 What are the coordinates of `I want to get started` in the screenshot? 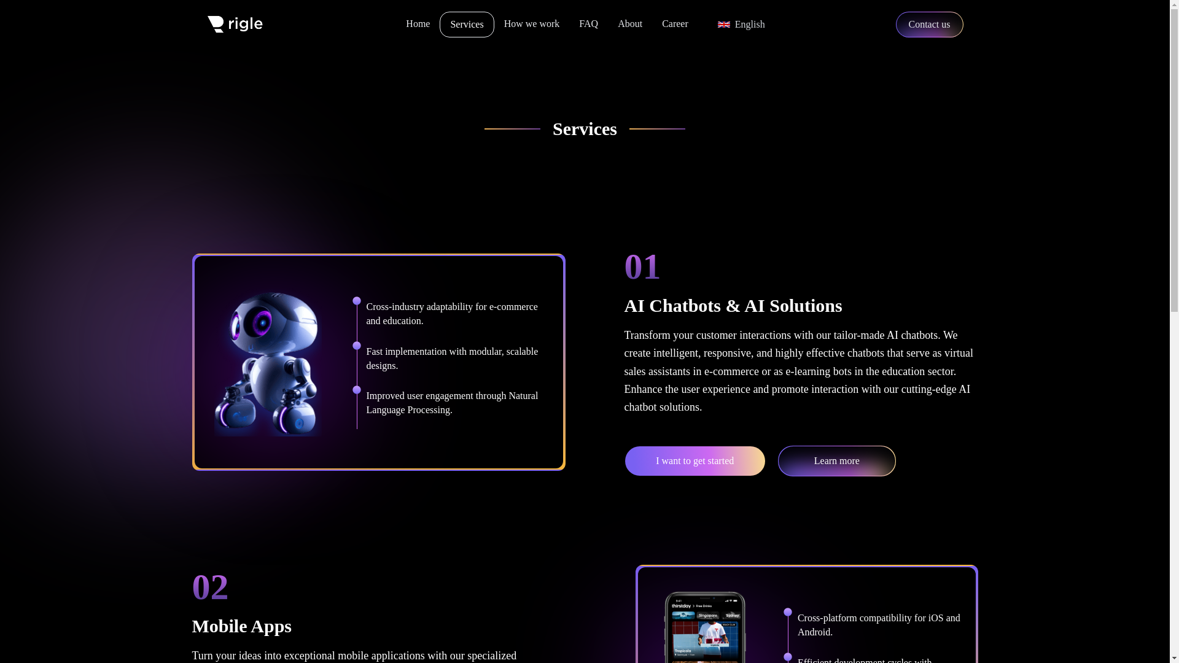 It's located at (694, 460).